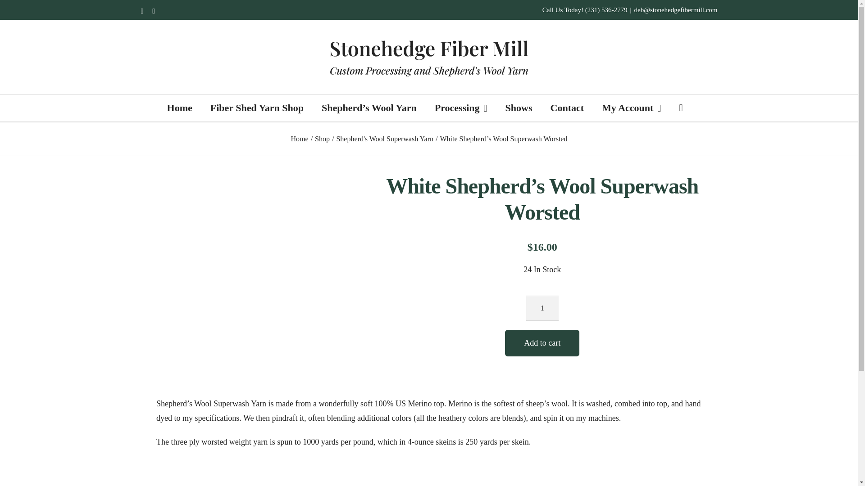 This screenshot has height=486, width=865. I want to click on Home, so click(179, 108).